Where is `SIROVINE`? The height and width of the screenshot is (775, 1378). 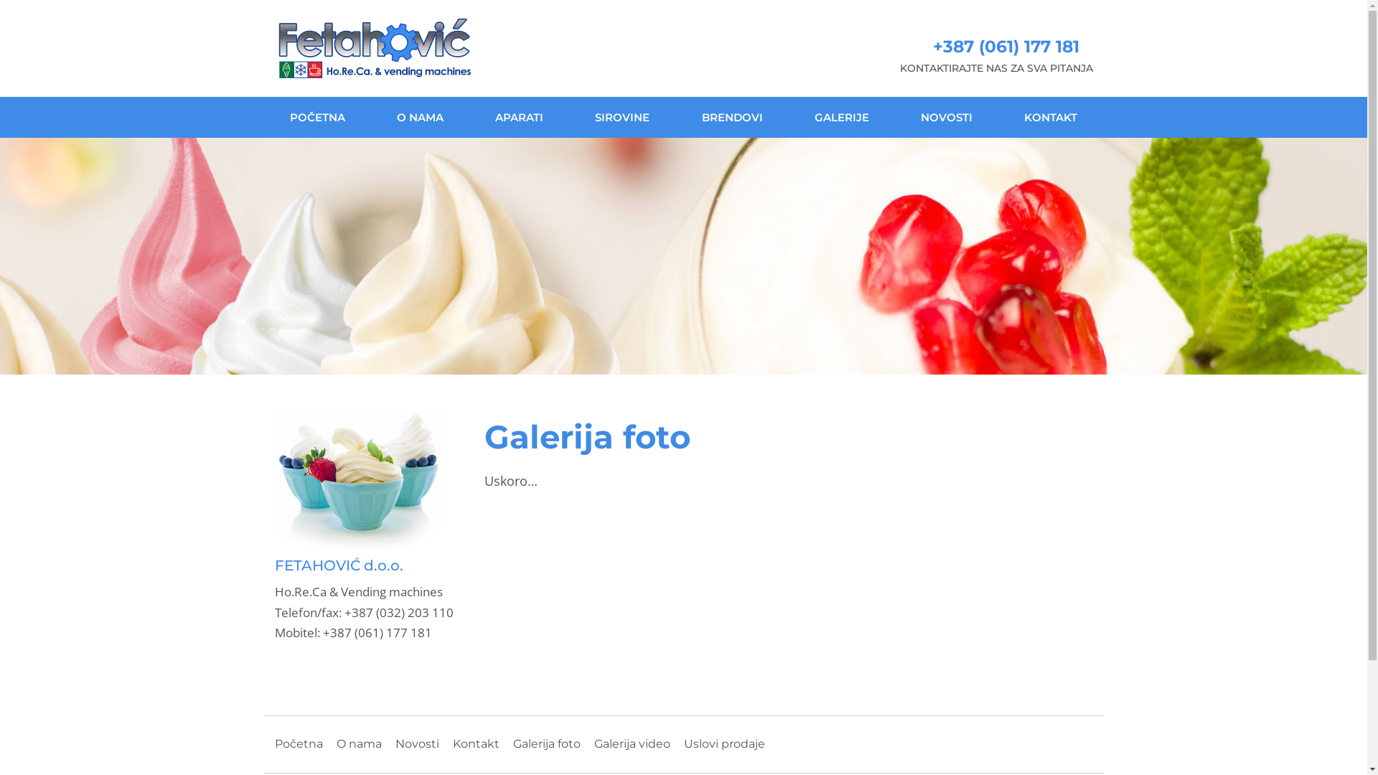 SIROVINE is located at coordinates (622, 118).